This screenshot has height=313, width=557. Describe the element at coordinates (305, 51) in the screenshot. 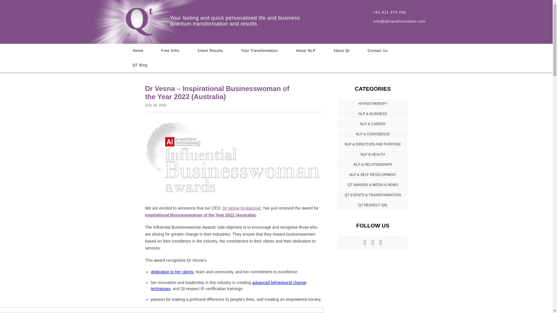

I see `About NLP` at that location.